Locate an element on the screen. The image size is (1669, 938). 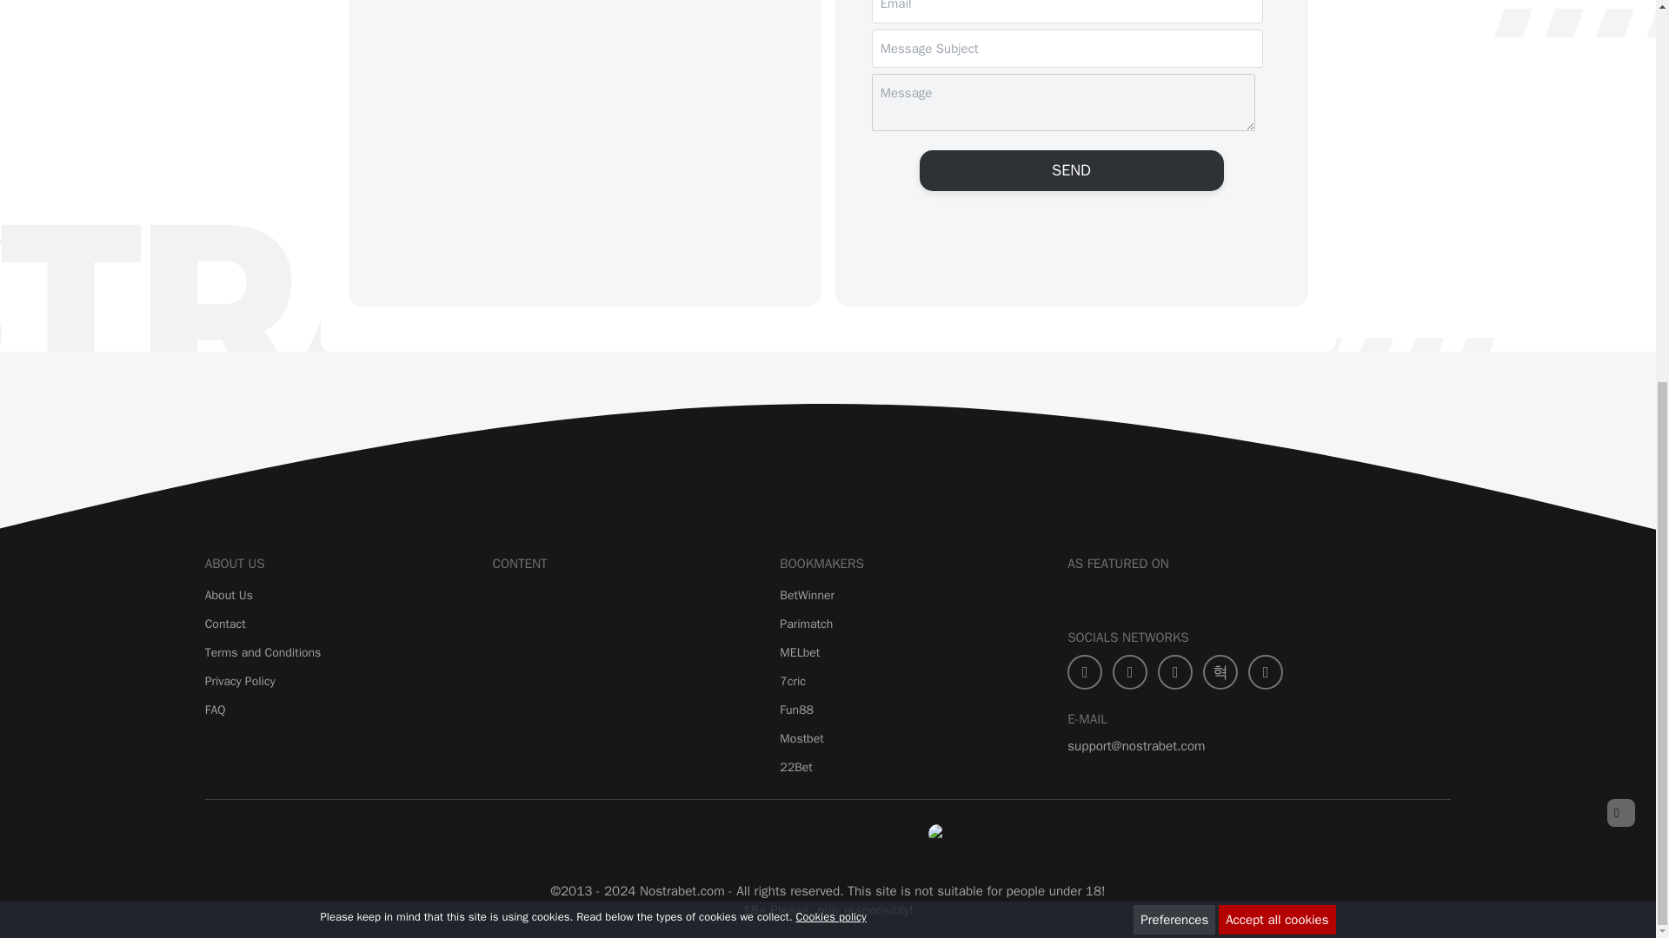
Twitter is located at coordinates (1130, 671).